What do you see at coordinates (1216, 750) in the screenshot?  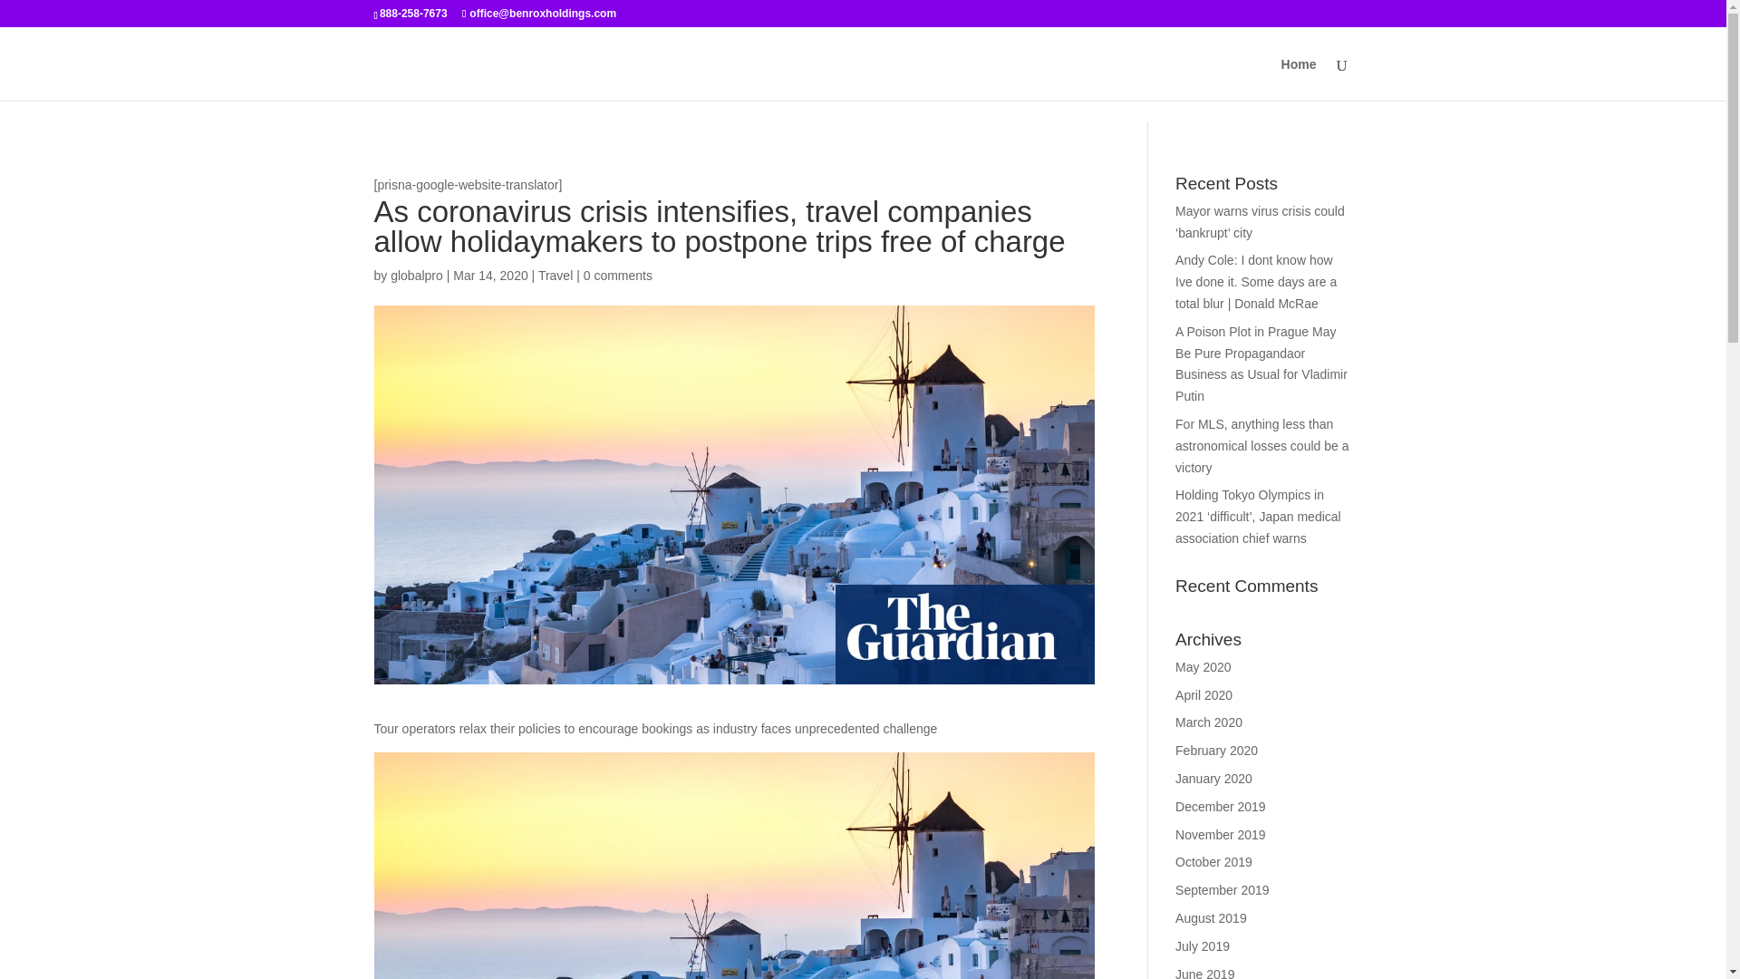 I see `February 2020` at bounding box center [1216, 750].